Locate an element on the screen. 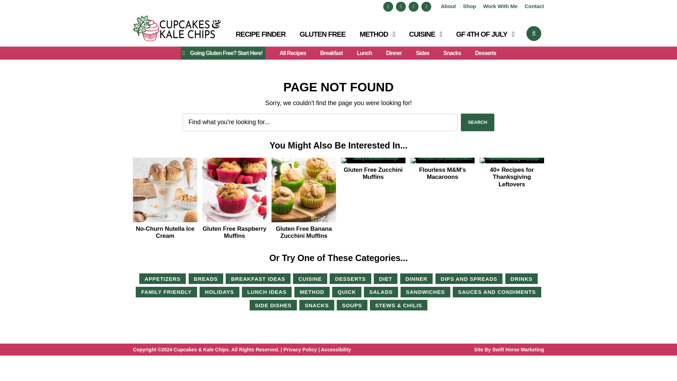  Search is located at coordinates (477, 122).